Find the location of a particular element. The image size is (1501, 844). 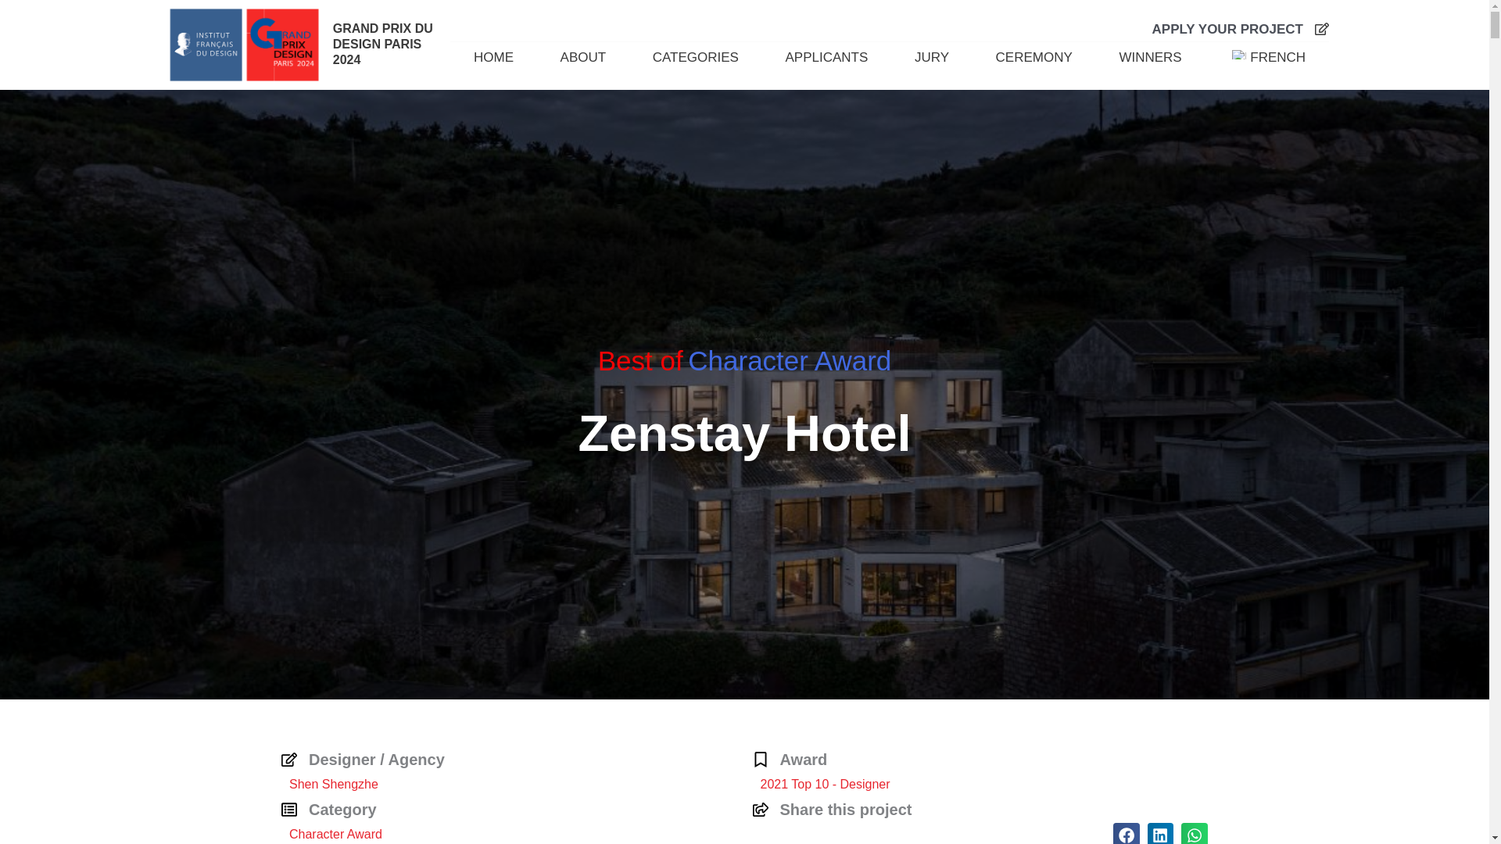

APPLY YOUR PROJECT is located at coordinates (1227, 30).